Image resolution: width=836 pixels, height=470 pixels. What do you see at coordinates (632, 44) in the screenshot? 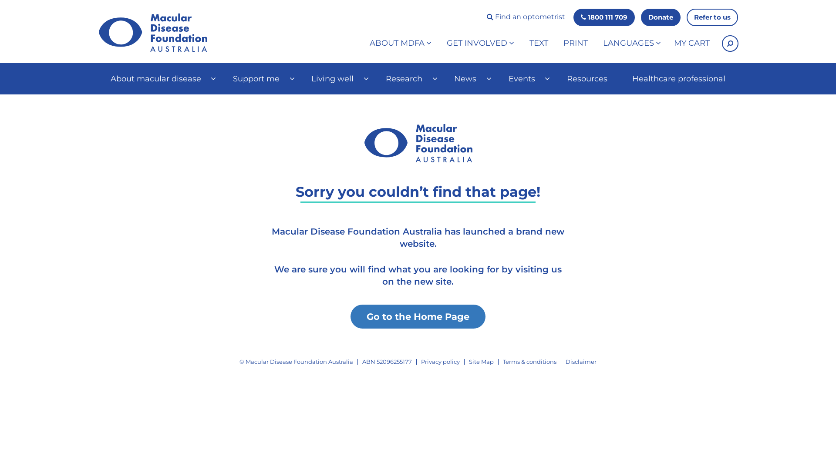
I see `LANGUAGES` at bounding box center [632, 44].